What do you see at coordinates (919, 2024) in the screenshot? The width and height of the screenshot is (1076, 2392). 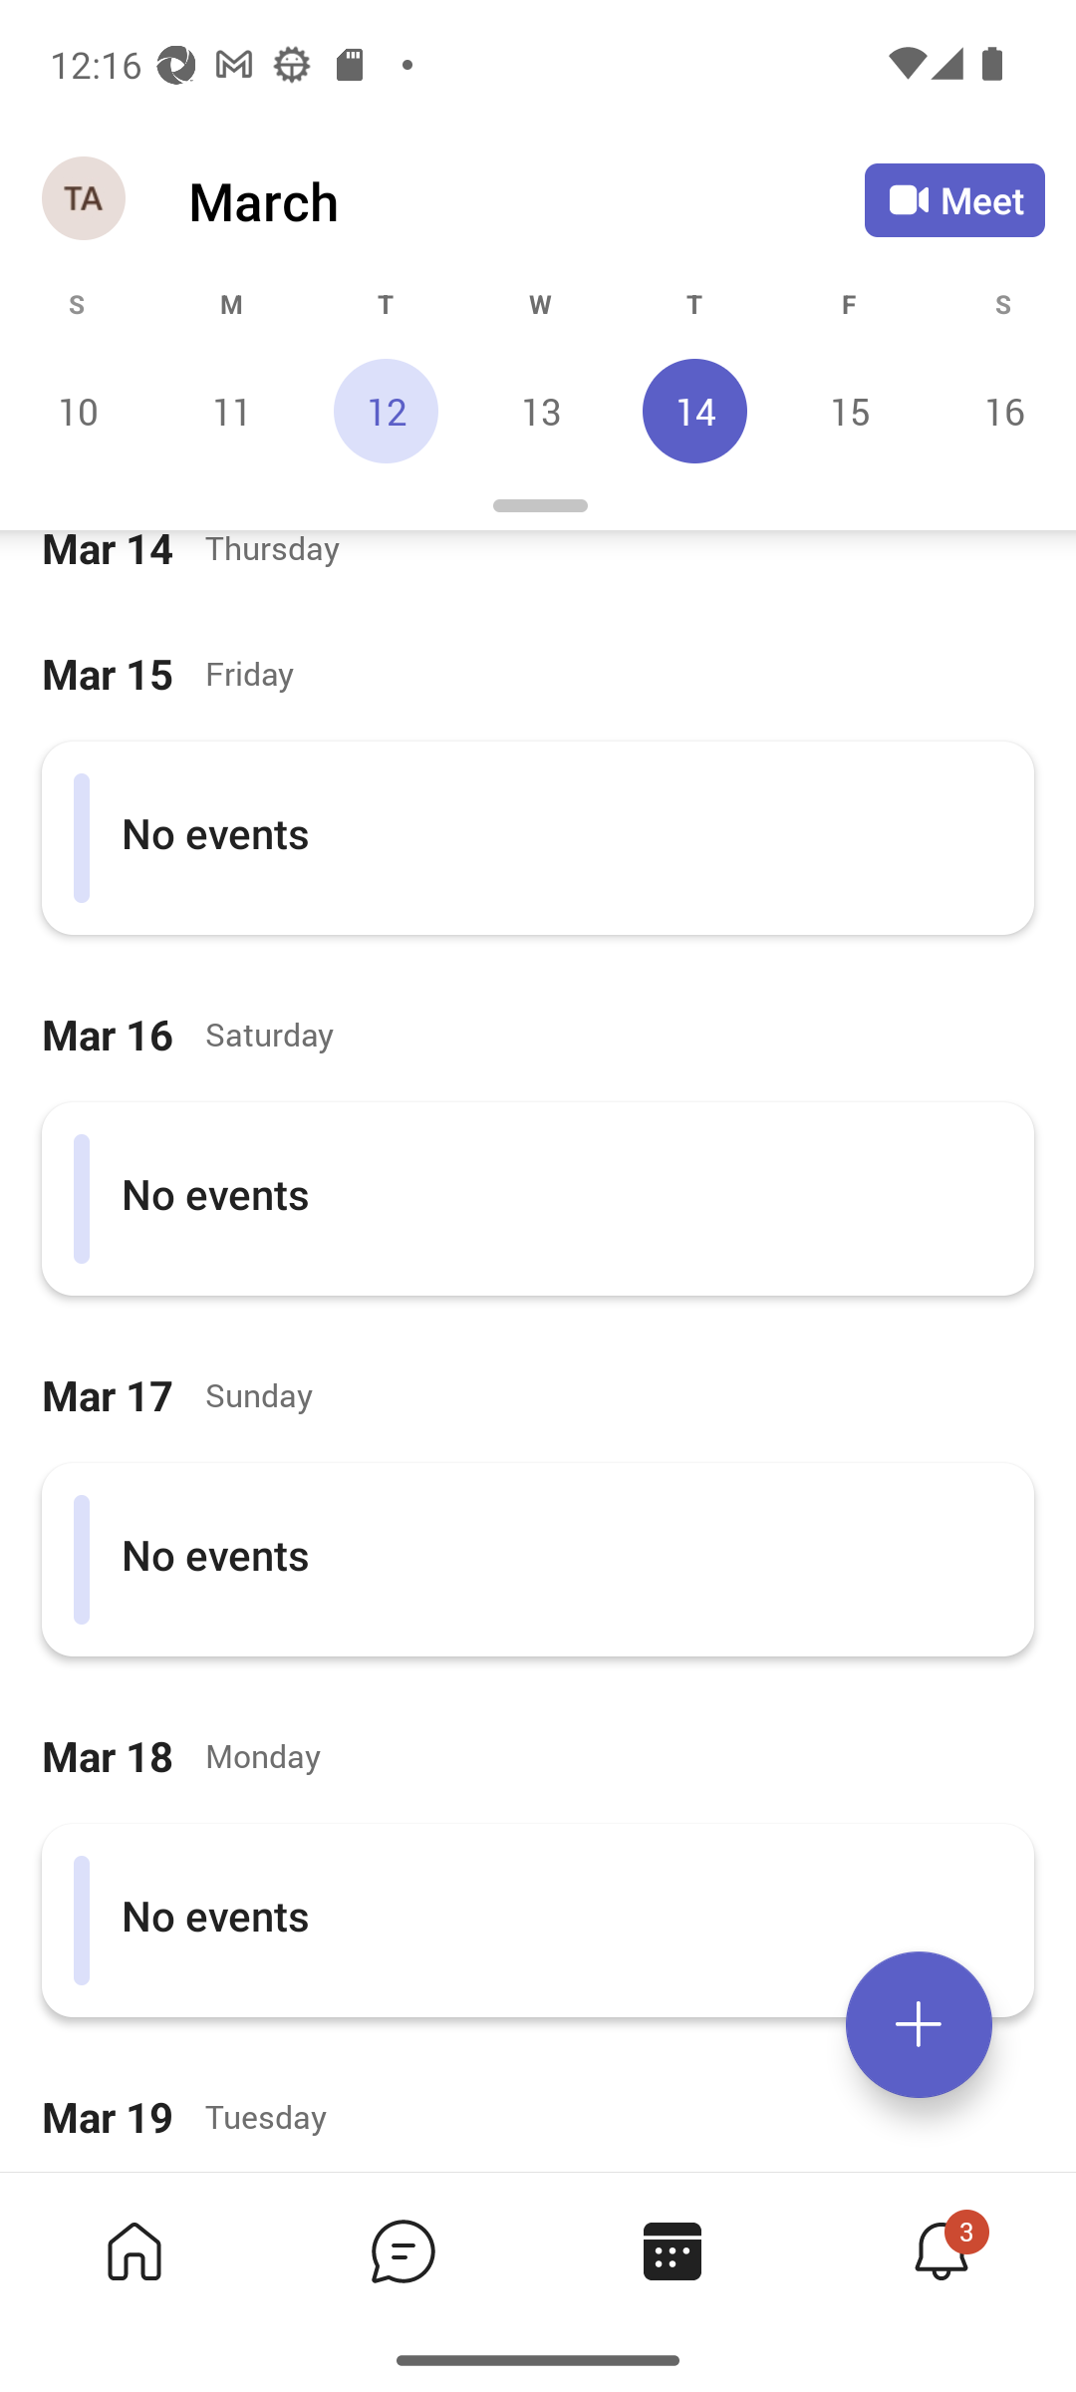 I see `Expand meetings menu` at bounding box center [919, 2024].